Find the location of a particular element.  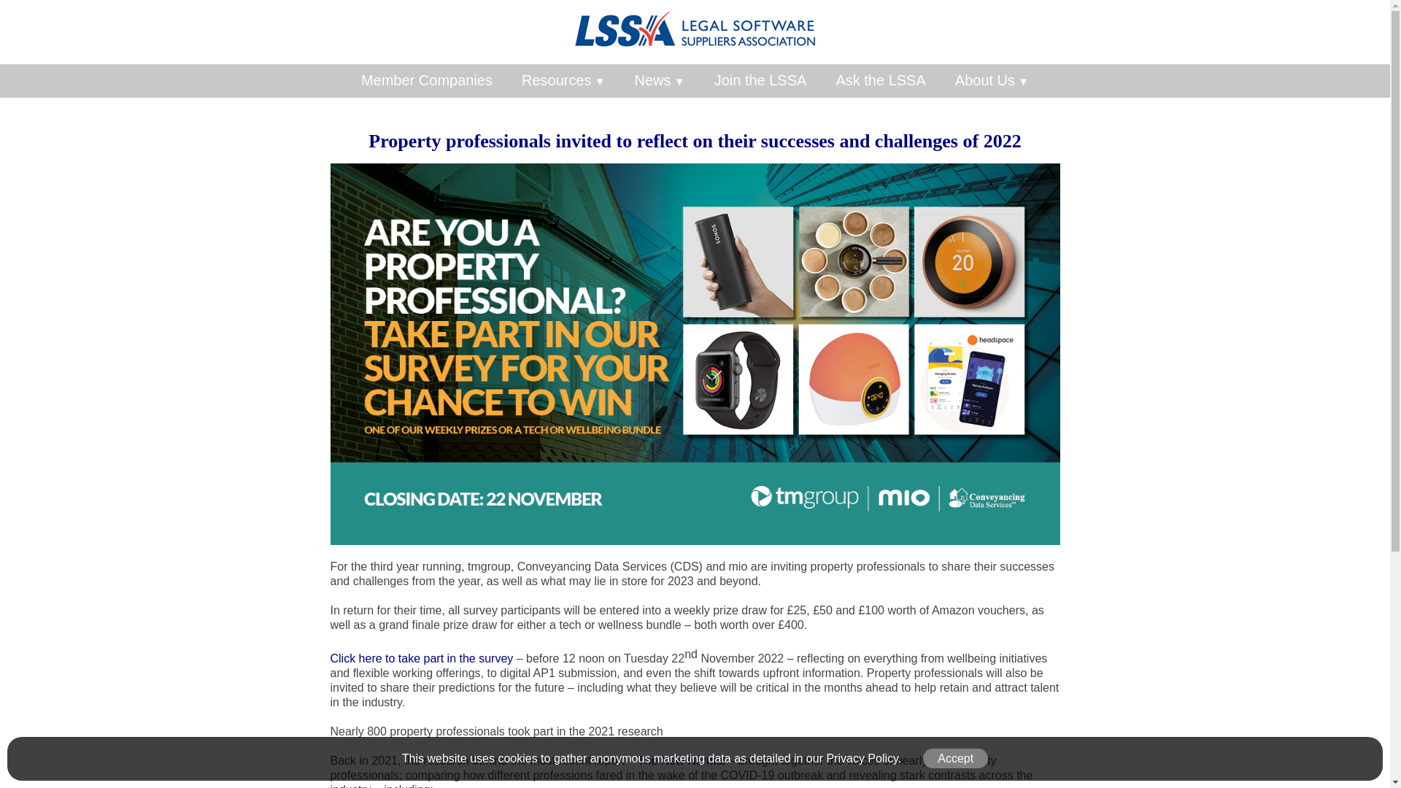

Member Companies is located at coordinates (427, 80).